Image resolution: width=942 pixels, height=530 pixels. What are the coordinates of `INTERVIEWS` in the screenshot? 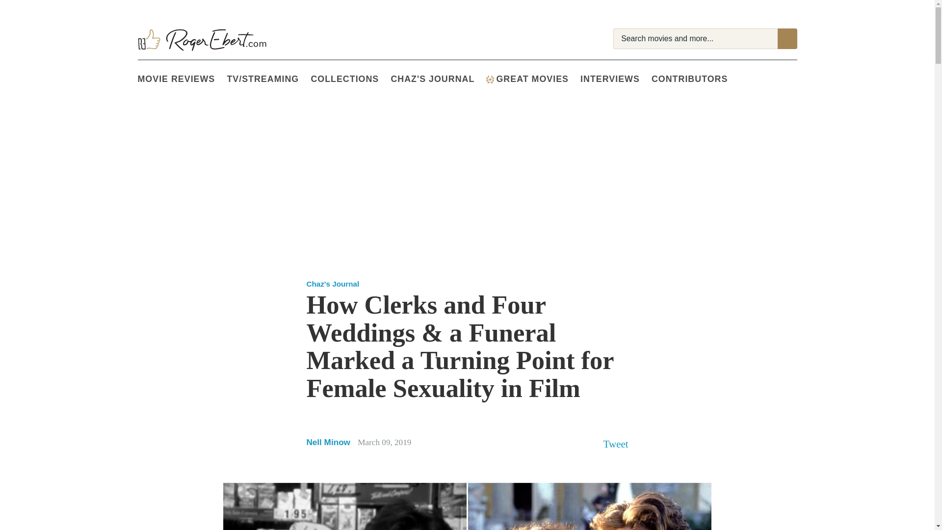 It's located at (616, 79).